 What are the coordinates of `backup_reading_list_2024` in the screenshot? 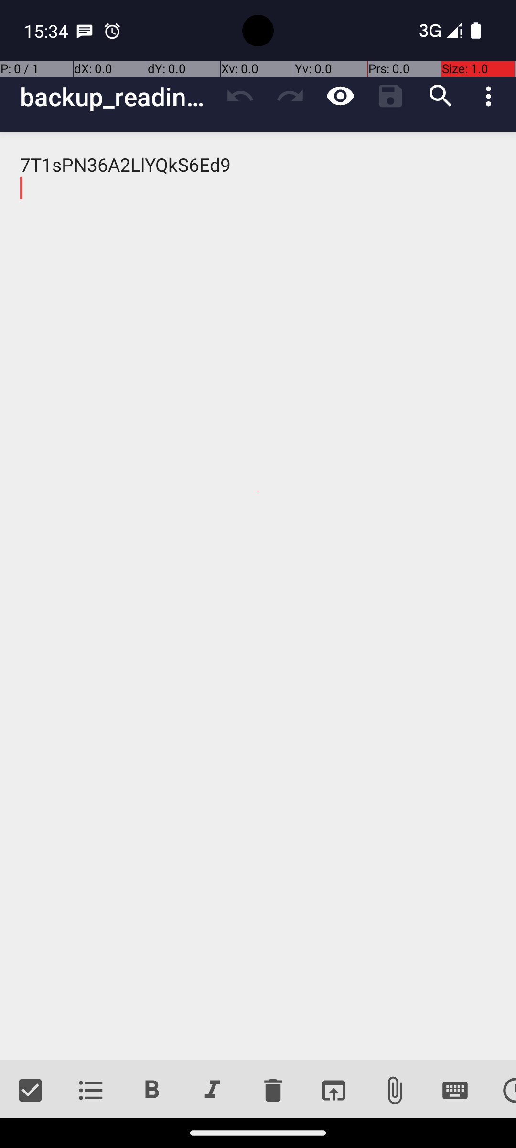 It's located at (118, 97).